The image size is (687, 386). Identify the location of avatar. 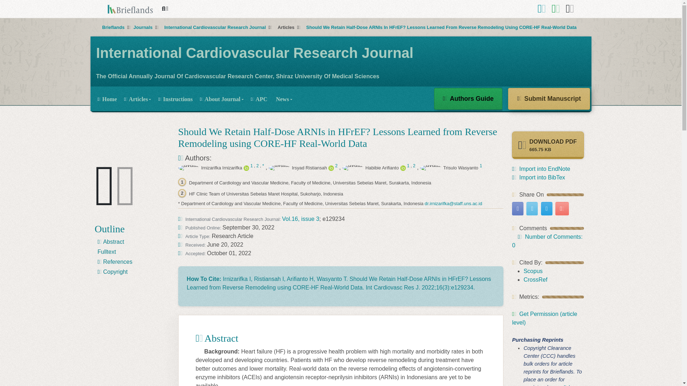
(353, 168).